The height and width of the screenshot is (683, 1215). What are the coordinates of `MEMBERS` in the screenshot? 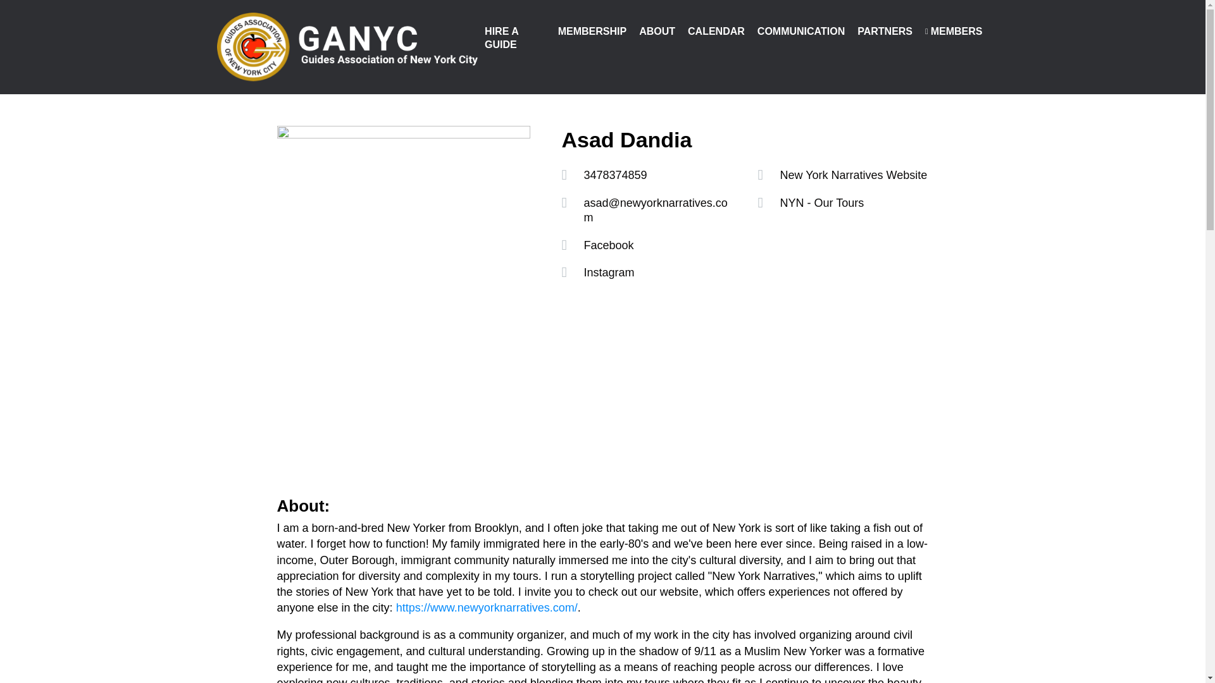 It's located at (953, 32).